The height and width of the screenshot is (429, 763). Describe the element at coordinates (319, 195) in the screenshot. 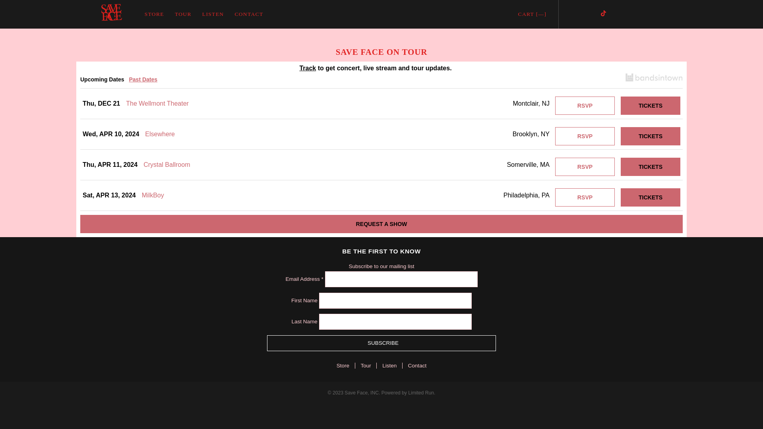

I see `Sat, APR 13, 2024
MilkBoy
Philadelphia, PA` at that location.